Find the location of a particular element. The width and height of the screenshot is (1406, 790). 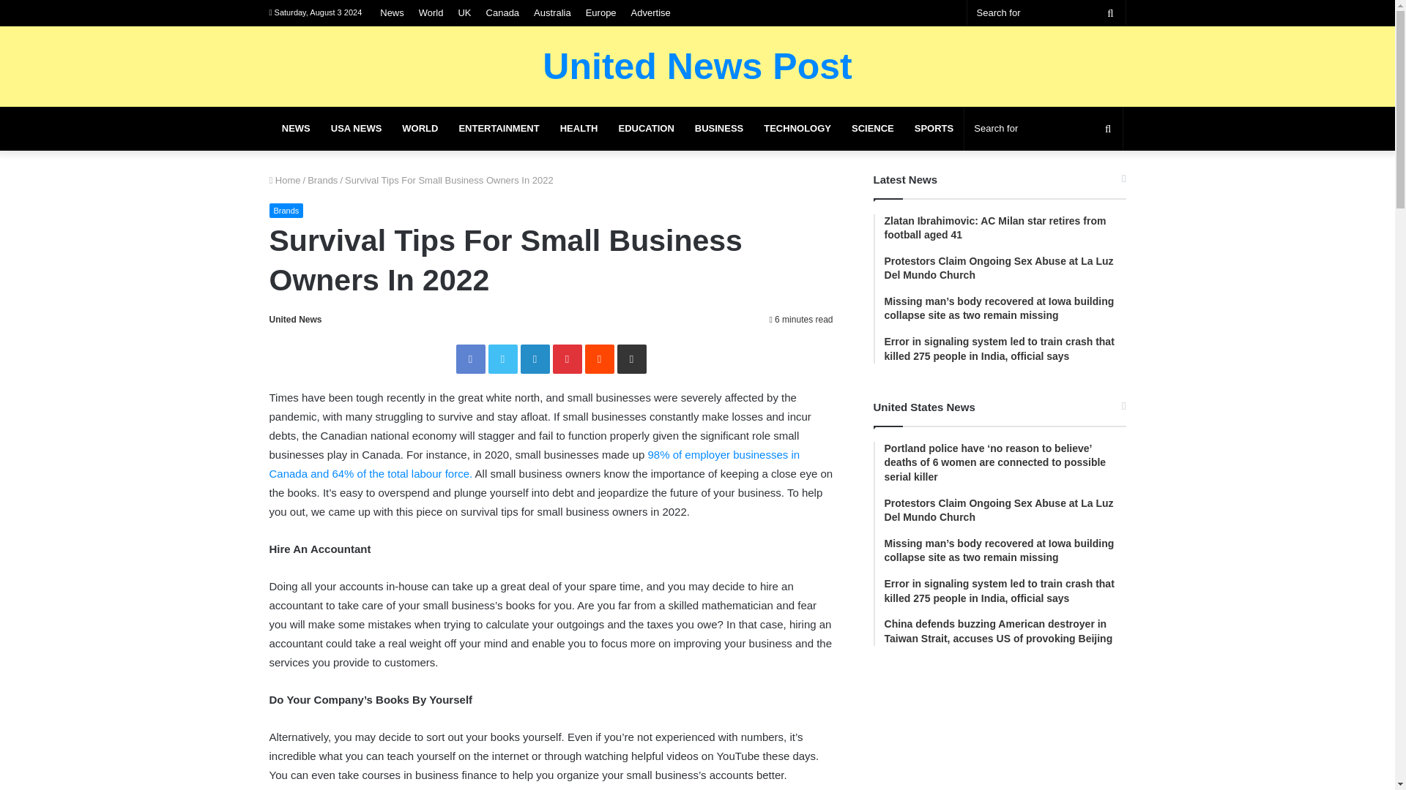

Search for is located at coordinates (1107, 129).